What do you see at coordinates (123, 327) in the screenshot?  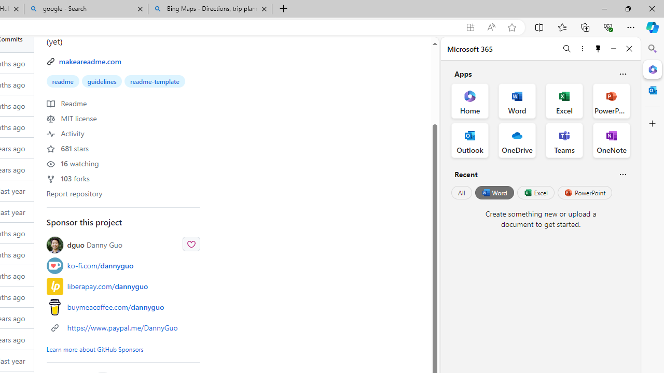 I see `https://www.paypal.me/DannyGuo` at bounding box center [123, 327].